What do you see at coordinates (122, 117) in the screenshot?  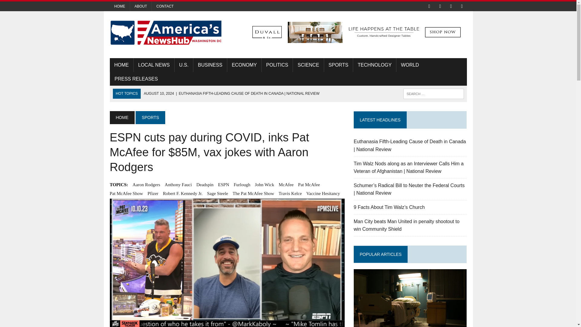 I see `HOME` at bounding box center [122, 117].